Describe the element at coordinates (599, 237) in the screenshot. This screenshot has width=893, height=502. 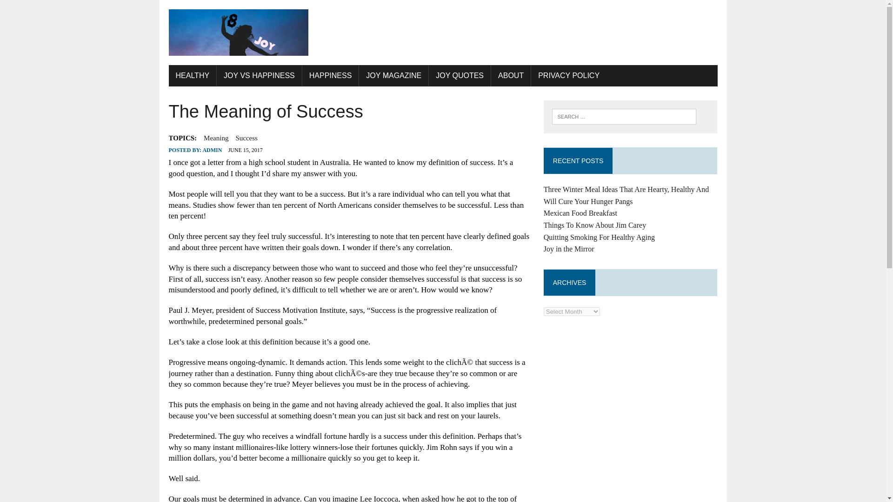
I see `Quitting Smoking For Healthy Aging` at that location.